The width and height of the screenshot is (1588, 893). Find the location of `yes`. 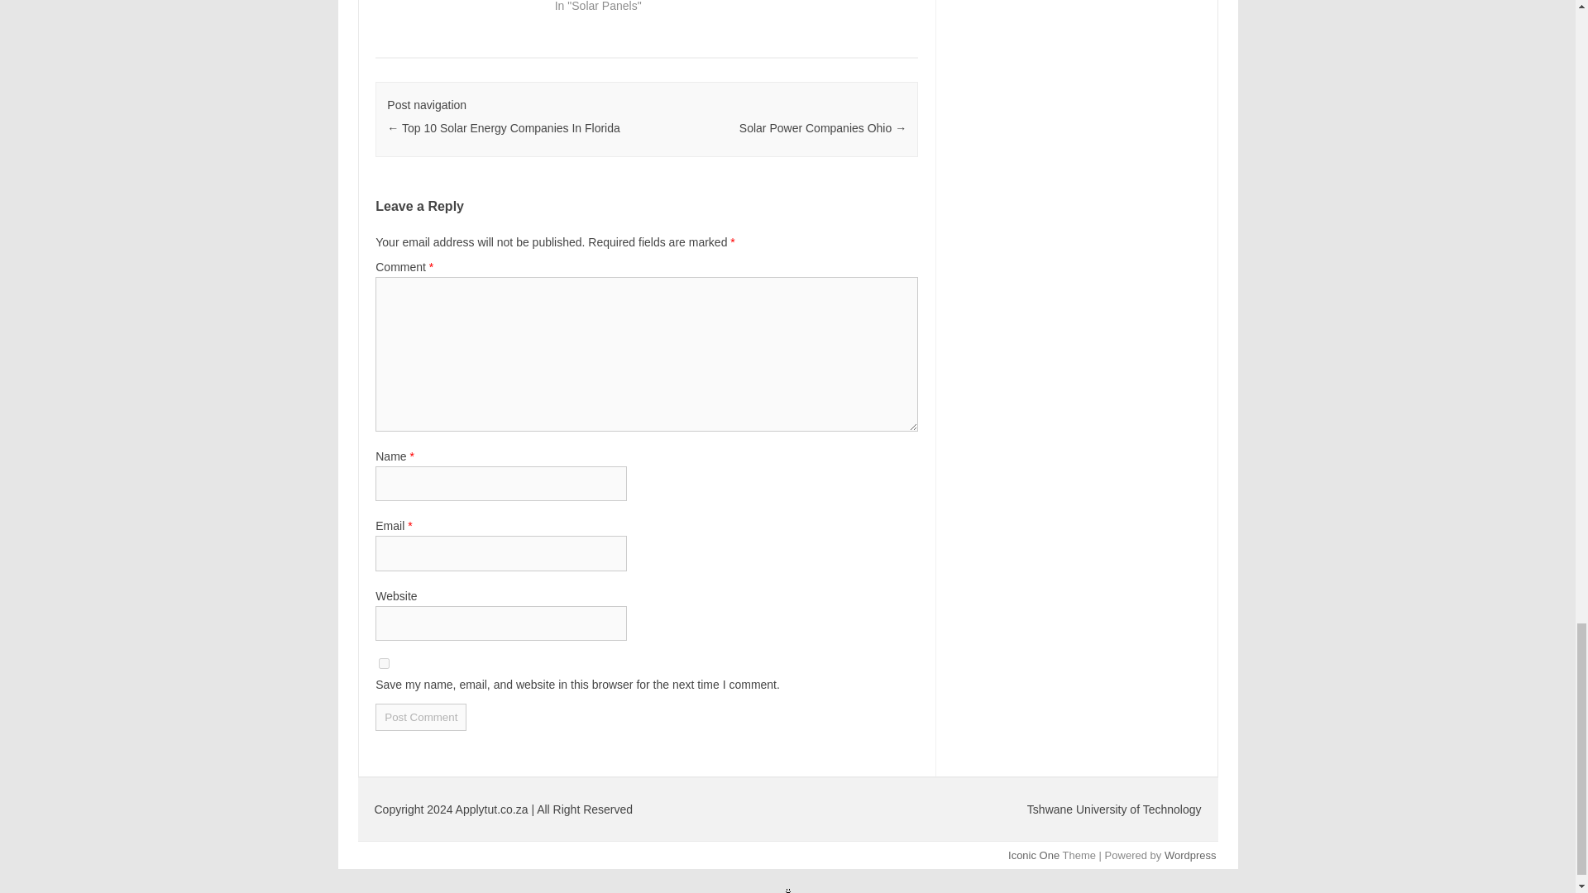

yes is located at coordinates (384, 663).